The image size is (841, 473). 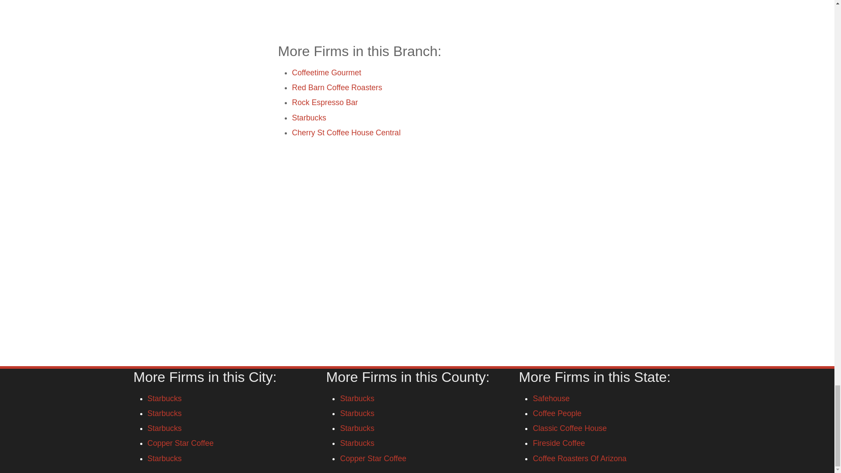 I want to click on Cherry St Coffee House Central, so click(x=346, y=132).